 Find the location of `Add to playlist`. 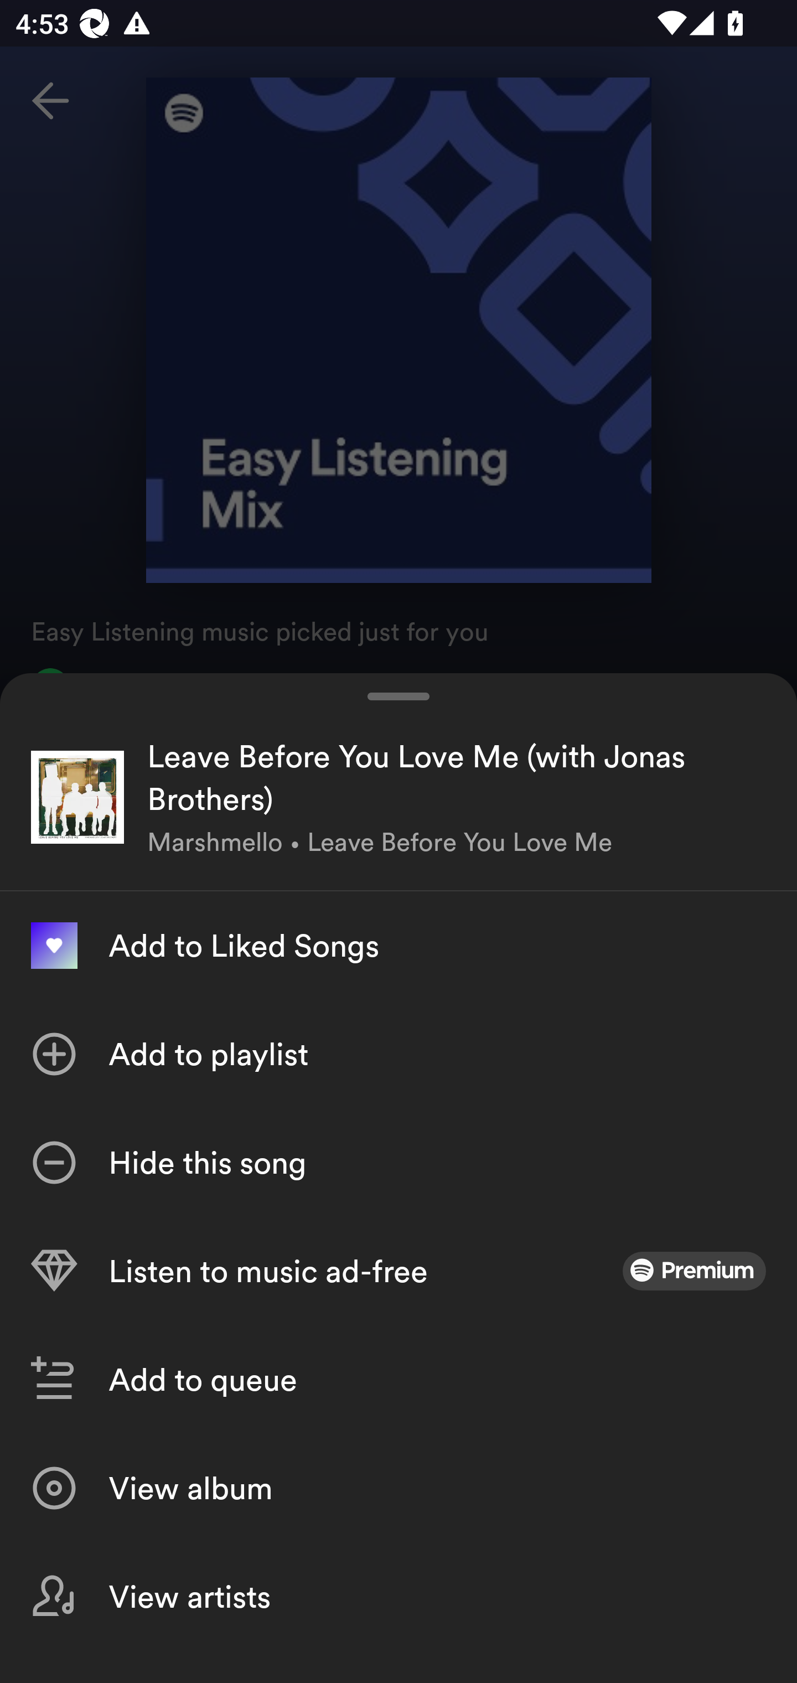

Add to playlist is located at coordinates (398, 1054).